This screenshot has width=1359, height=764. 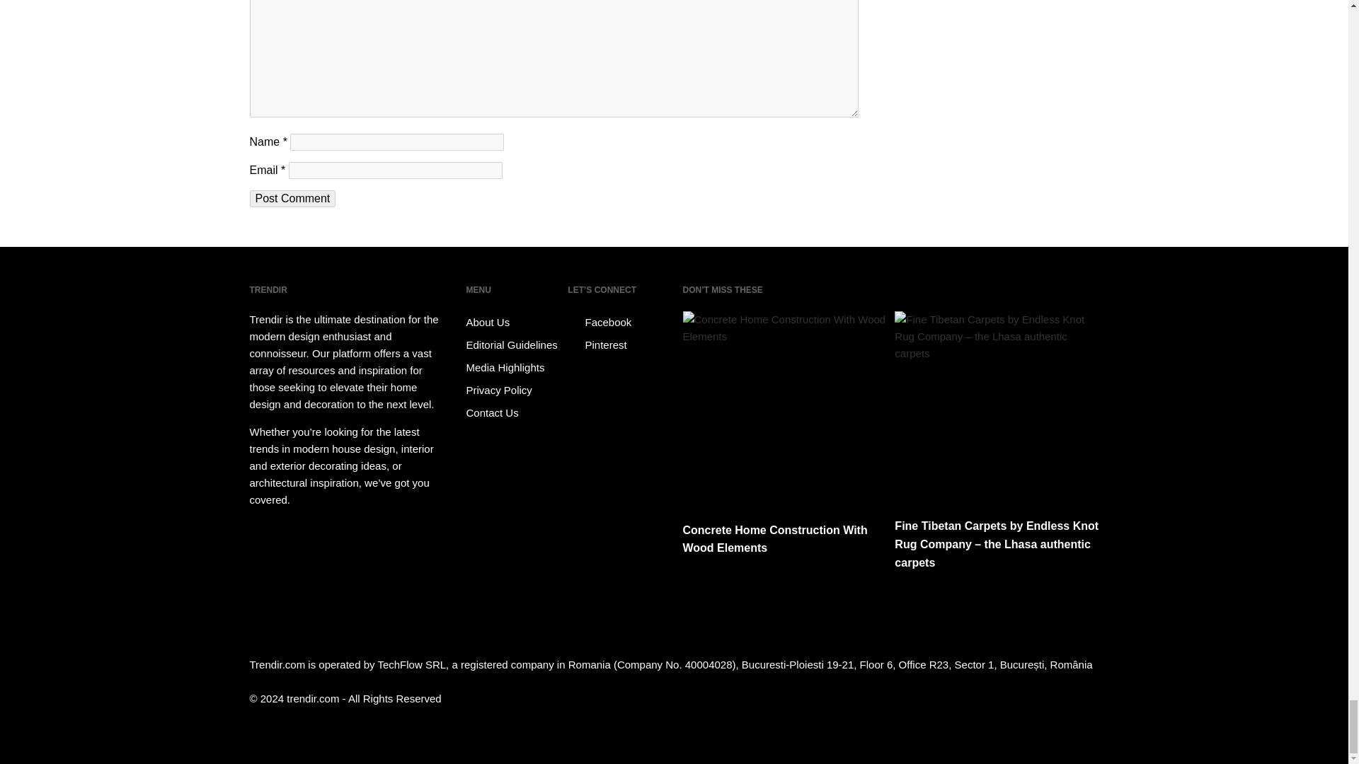 What do you see at coordinates (515, 345) in the screenshot?
I see `Trendir Editorial Guidelines` at bounding box center [515, 345].